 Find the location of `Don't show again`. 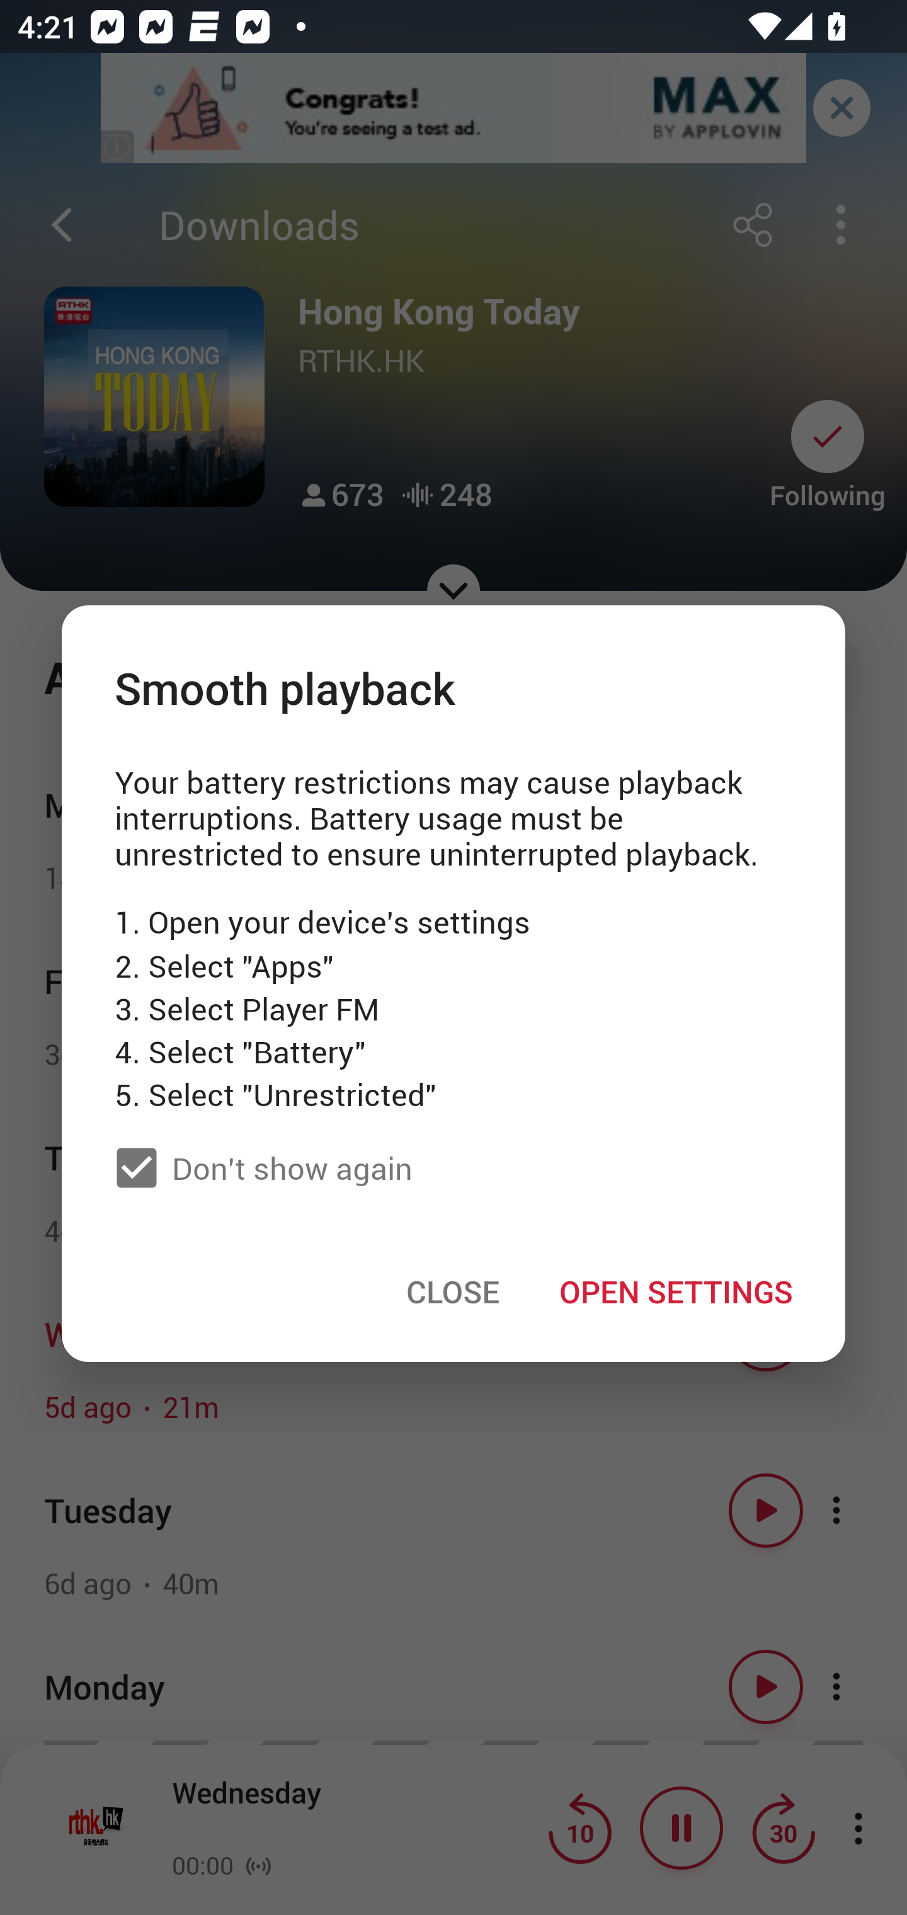

Don't show again is located at coordinates (257, 1167).